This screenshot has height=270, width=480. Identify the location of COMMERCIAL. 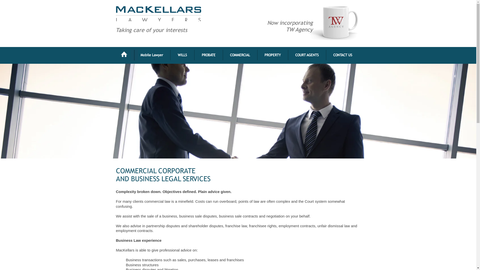
(240, 55).